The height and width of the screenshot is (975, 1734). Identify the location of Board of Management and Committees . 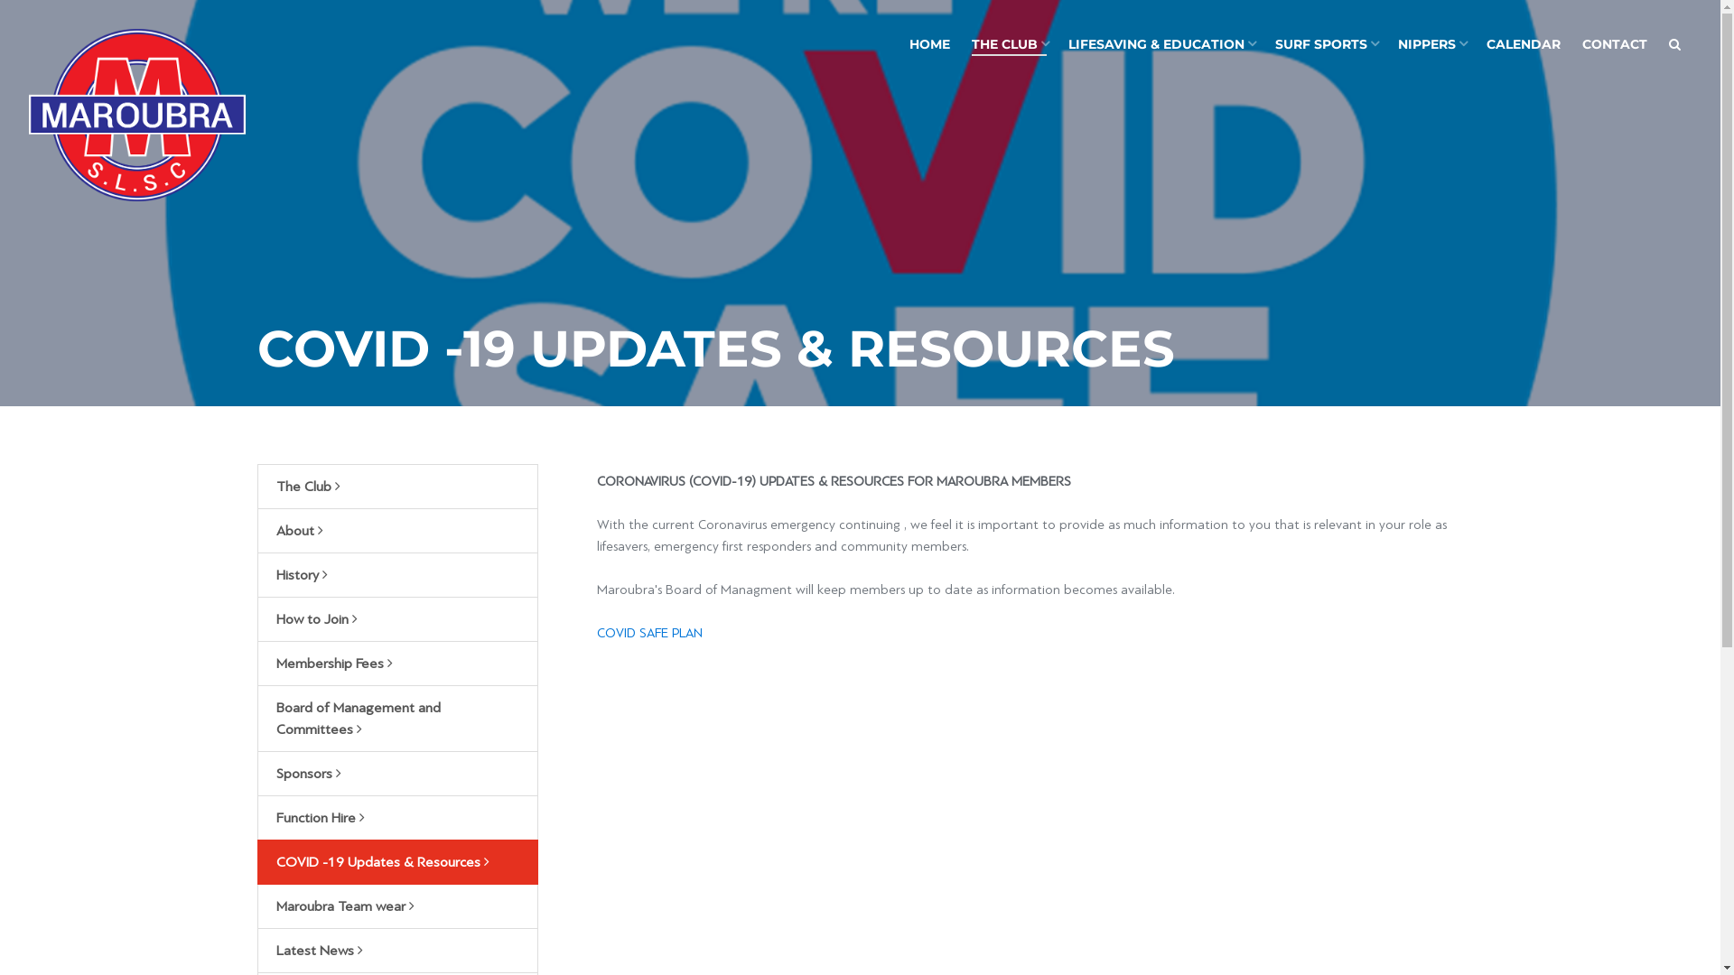
(397, 719).